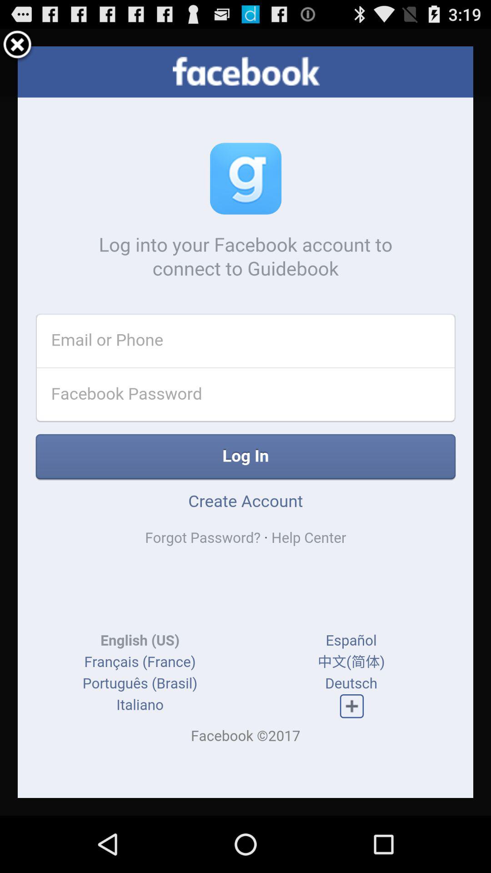  What do you see at coordinates (17, 46) in the screenshot?
I see `exit screen` at bounding box center [17, 46].